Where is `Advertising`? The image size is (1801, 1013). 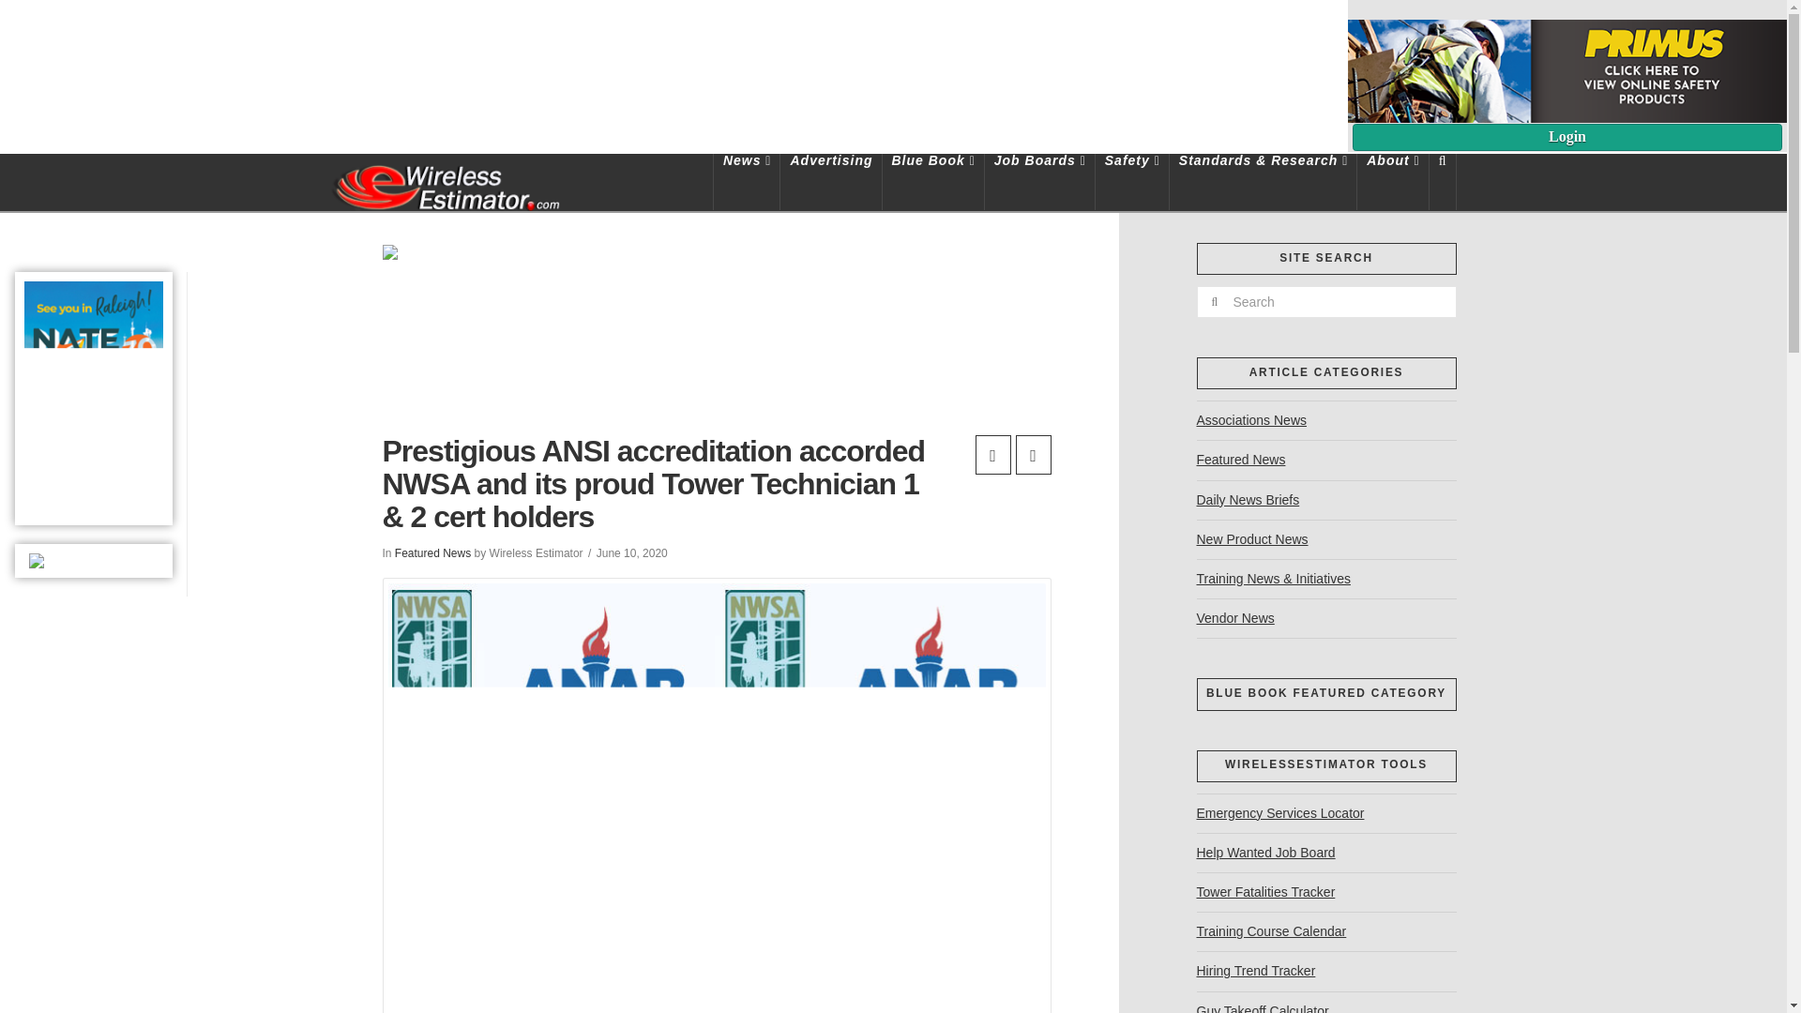 Advertising is located at coordinates (831, 182).